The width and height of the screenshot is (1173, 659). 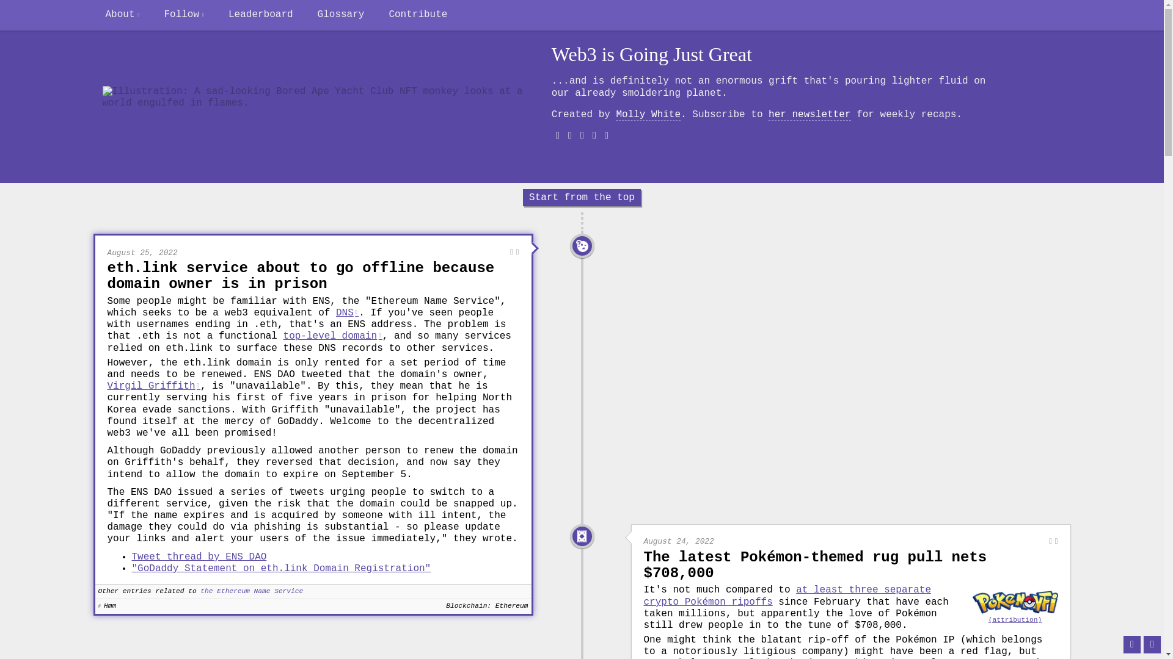 I want to click on play-to-earn, so click(x=960, y=658).